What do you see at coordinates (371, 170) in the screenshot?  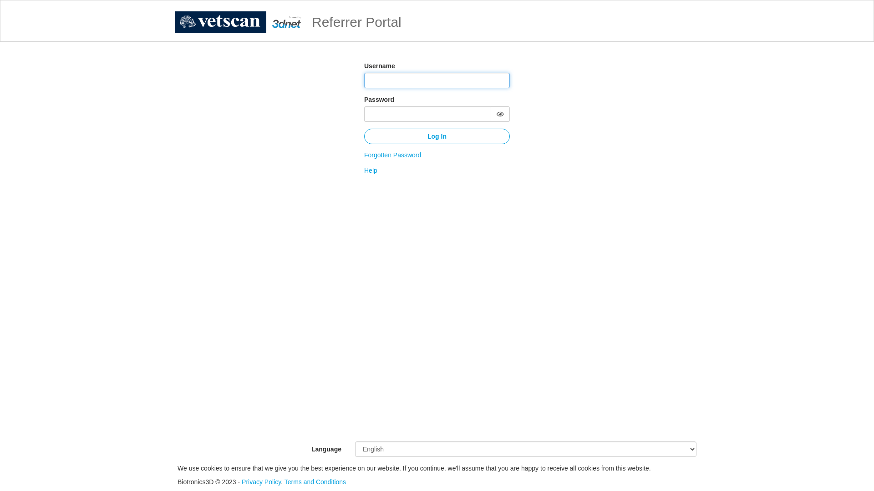 I see `Help` at bounding box center [371, 170].